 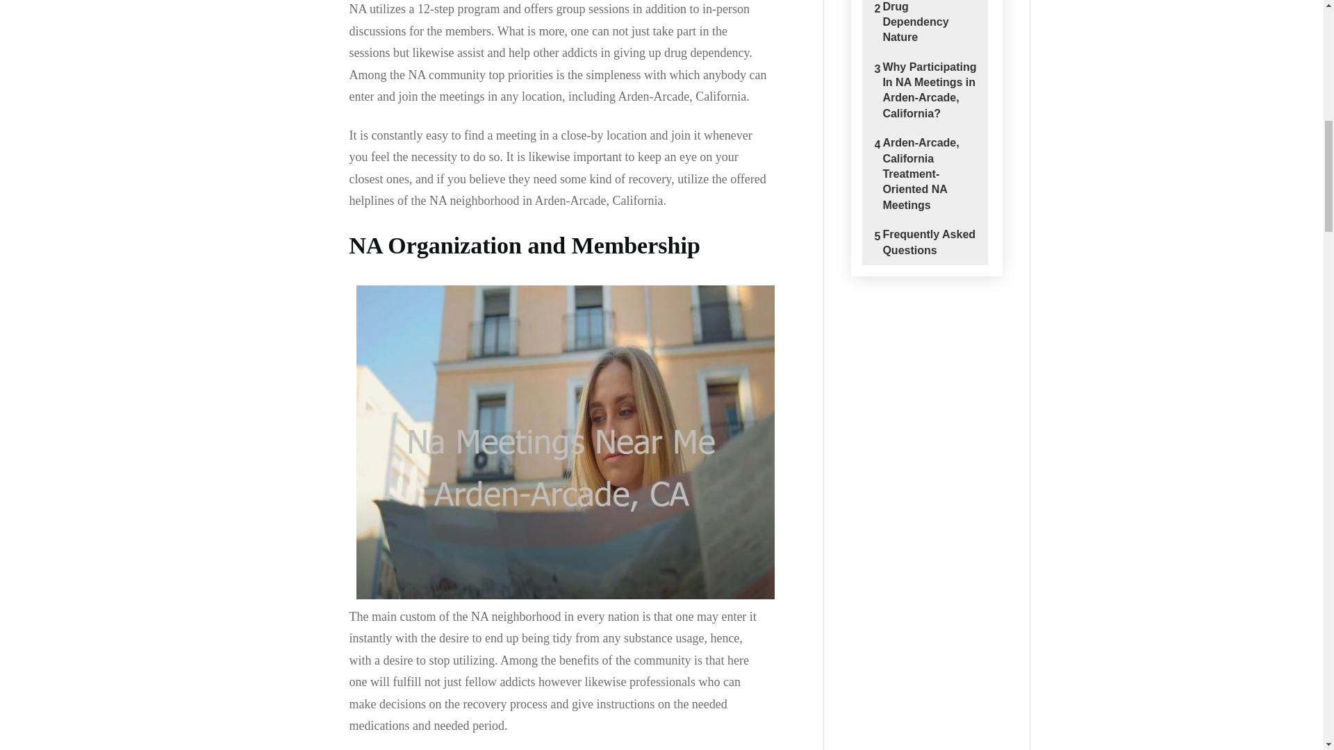 I want to click on Arden-Arcade, California Treatment-Oriented NA Meetings, so click(x=929, y=174).